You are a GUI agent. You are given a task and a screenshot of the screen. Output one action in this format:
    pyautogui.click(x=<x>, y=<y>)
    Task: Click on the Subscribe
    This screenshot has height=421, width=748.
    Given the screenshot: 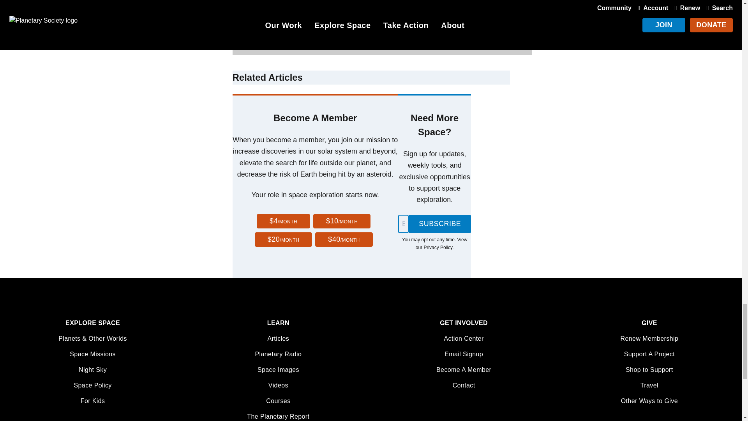 What is the action you would take?
    pyautogui.click(x=439, y=224)
    